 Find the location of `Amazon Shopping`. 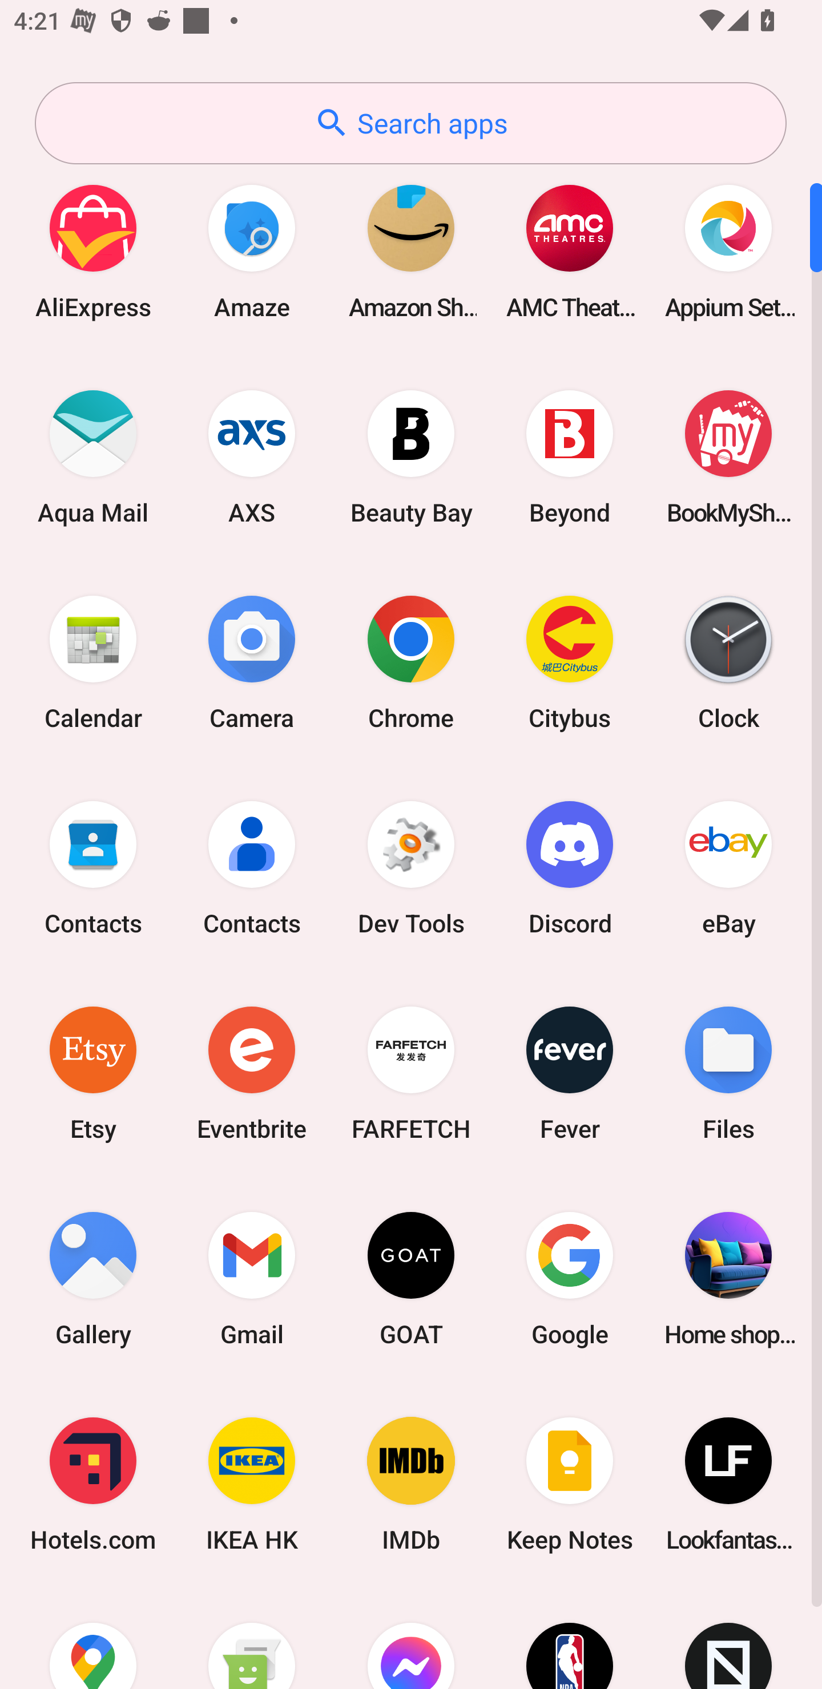

Amazon Shopping is located at coordinates (411, 251).